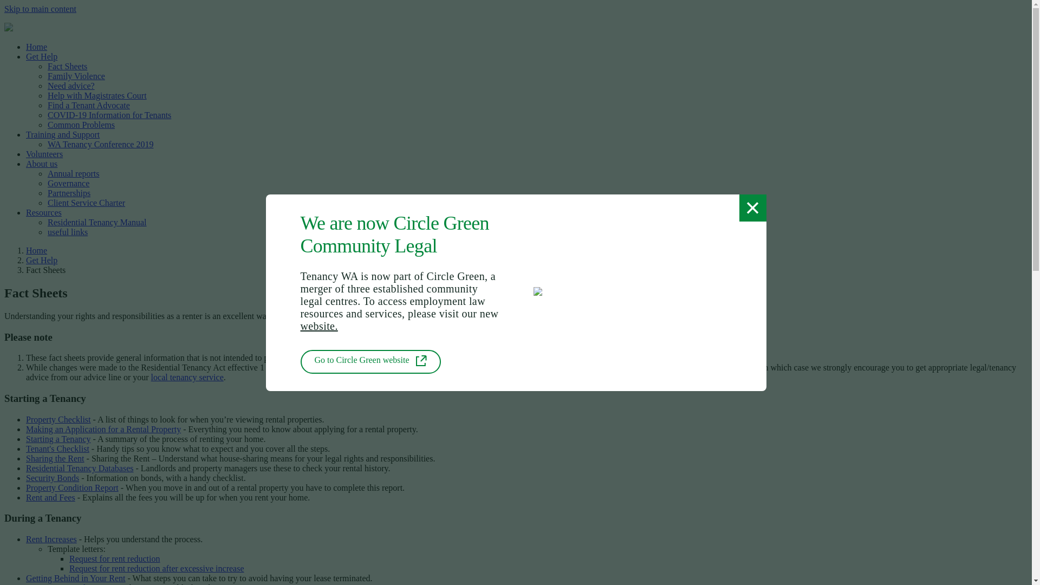  What do you see at coordinates (51, 497) in the screenshot?
I see `Rent and Fees` at bounding box center [51, 497].